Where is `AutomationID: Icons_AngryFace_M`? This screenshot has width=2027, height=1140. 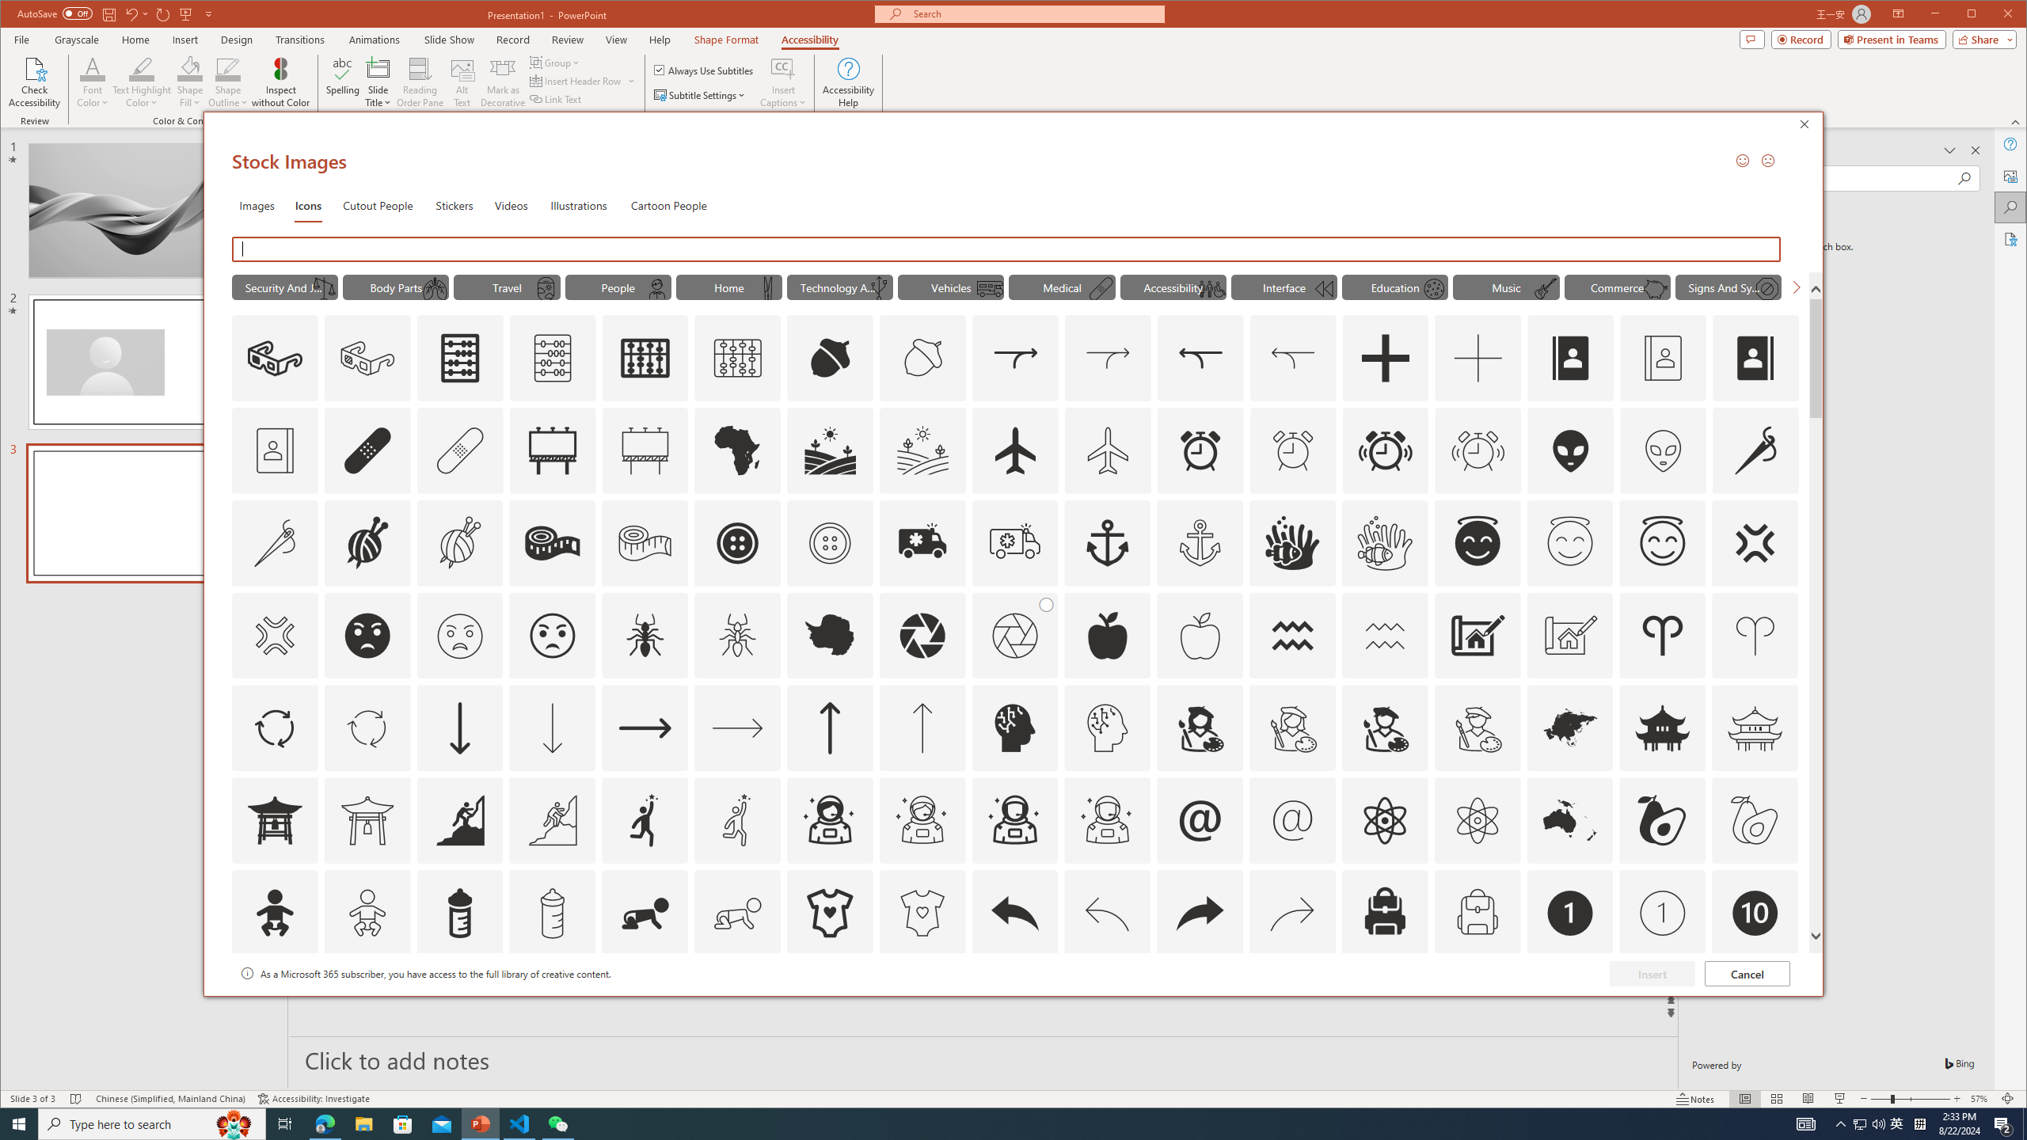
AutomationID: Icons_AngryFace_M is located at coordinates (459, 636).